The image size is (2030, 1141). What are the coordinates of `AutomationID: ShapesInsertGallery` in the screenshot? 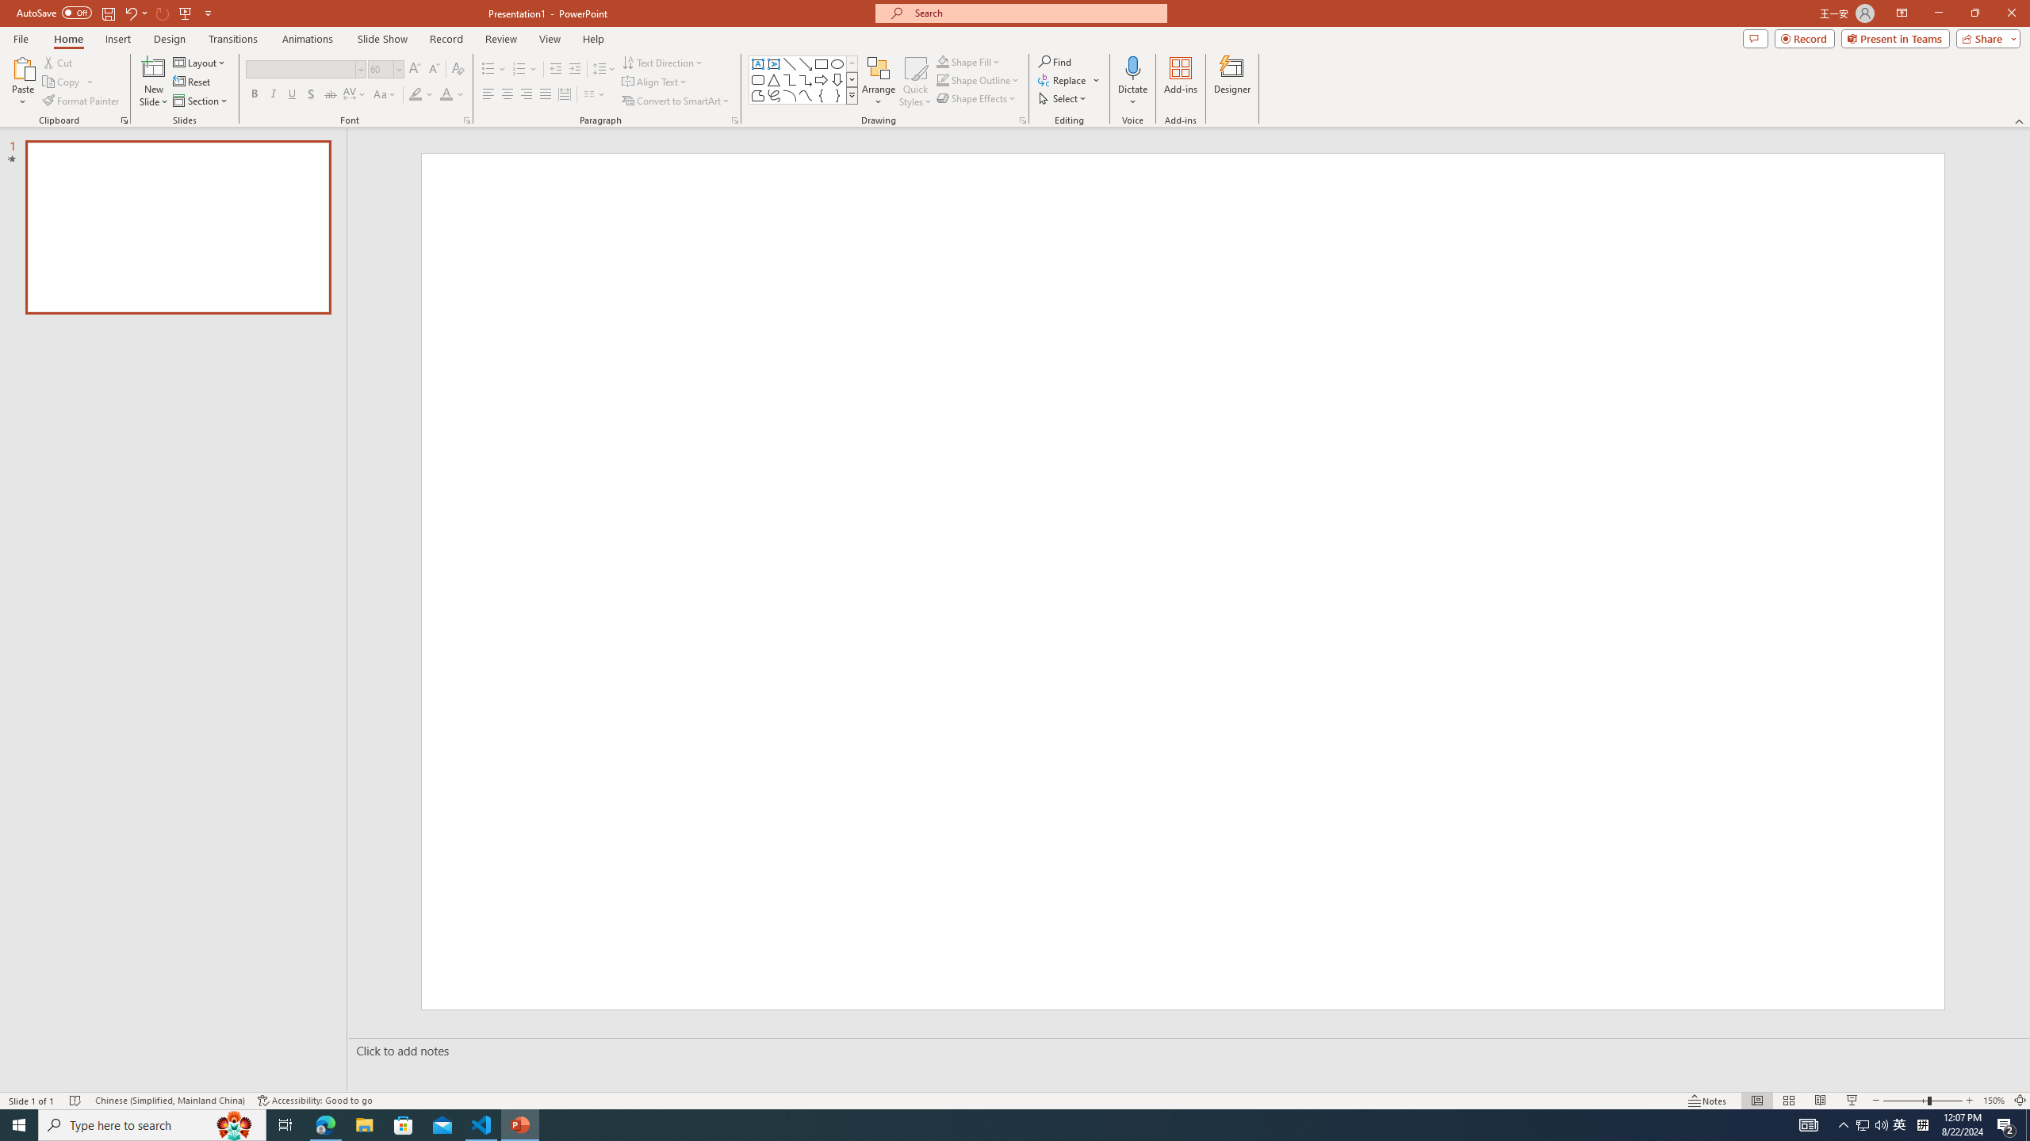 It's located at (804, 80).